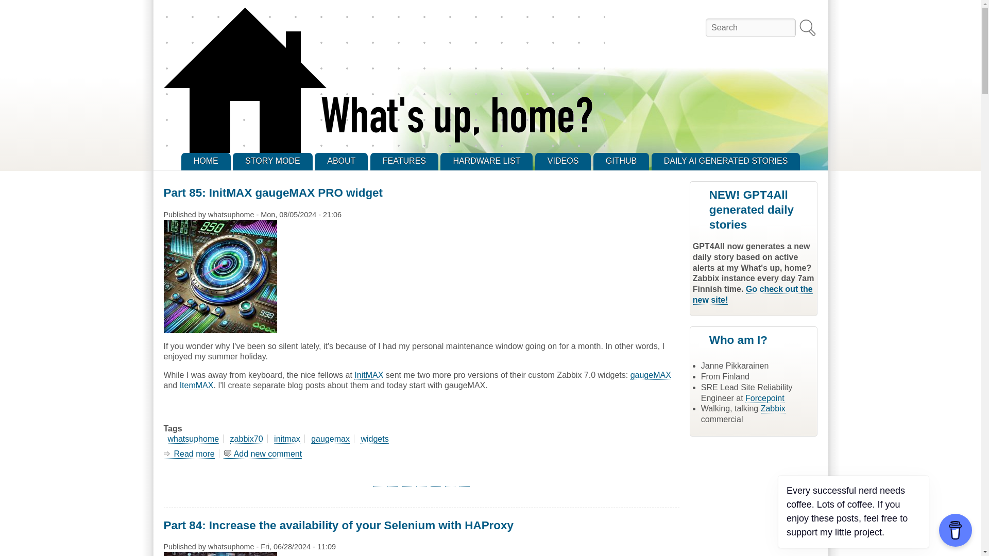 This screenshot has height=556, width=989. Describe the element at coordinates (407, 481) in the screenshot. I see `Share to Linkedin` at that location.